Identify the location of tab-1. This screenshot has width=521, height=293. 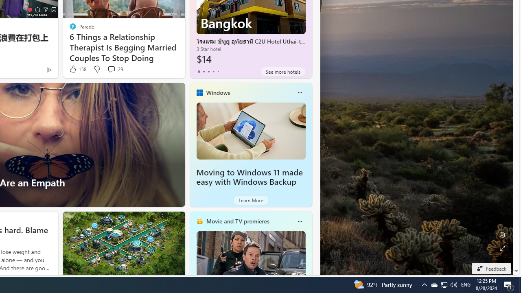
(204, 72).